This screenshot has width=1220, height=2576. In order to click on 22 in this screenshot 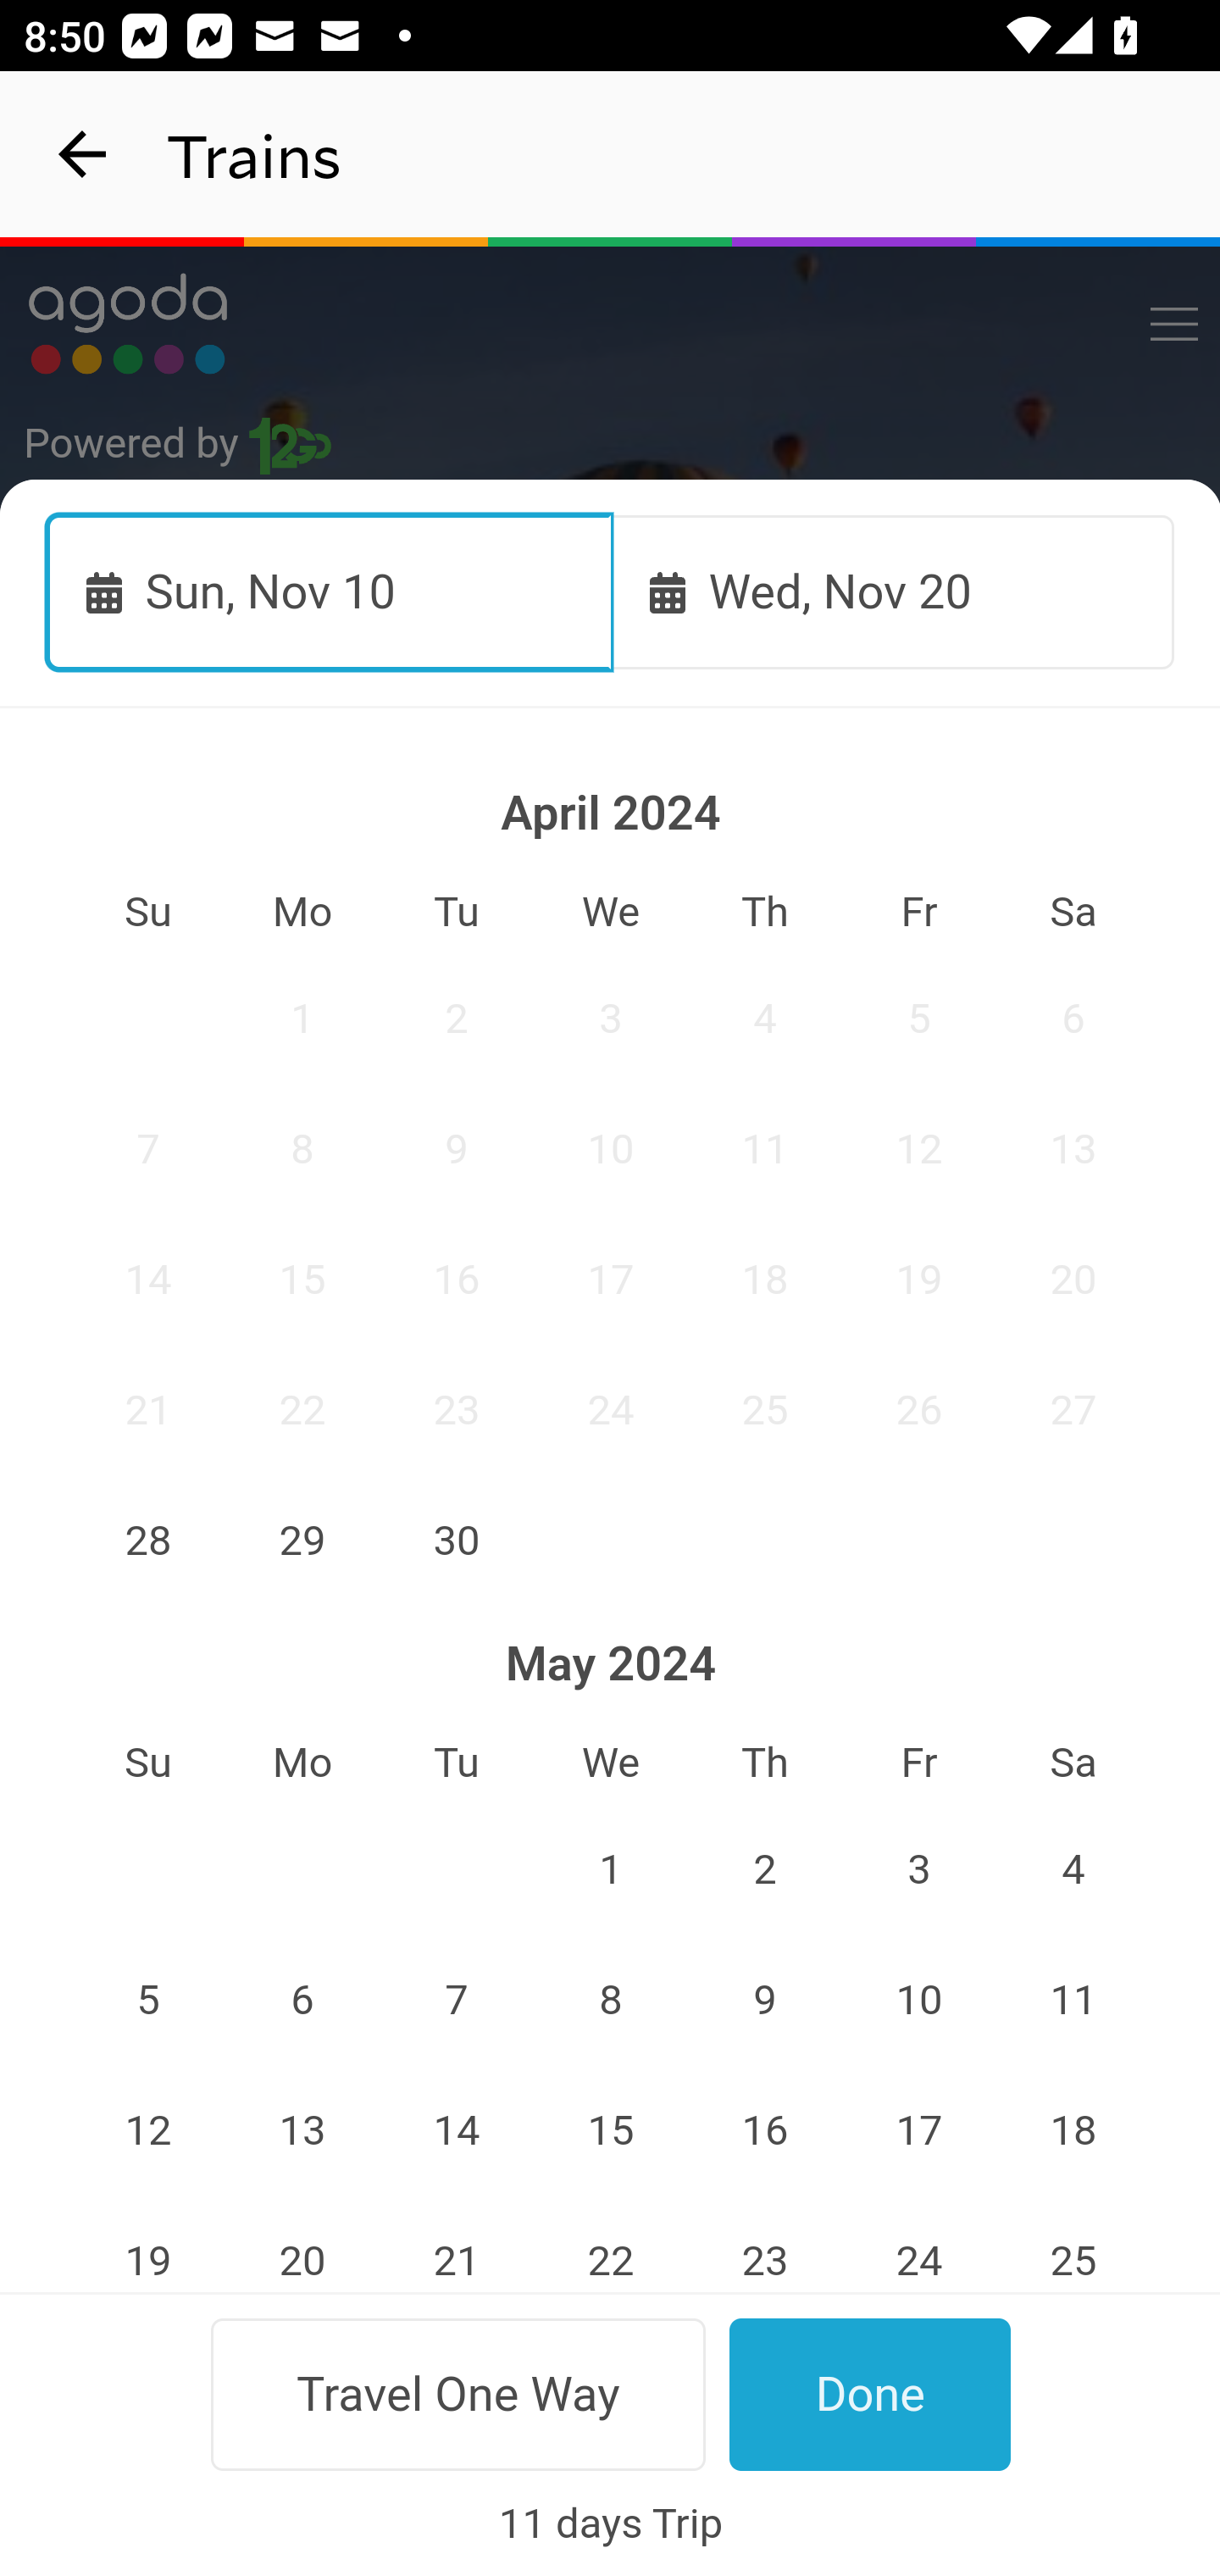, I will do `click(302, 1410)`.